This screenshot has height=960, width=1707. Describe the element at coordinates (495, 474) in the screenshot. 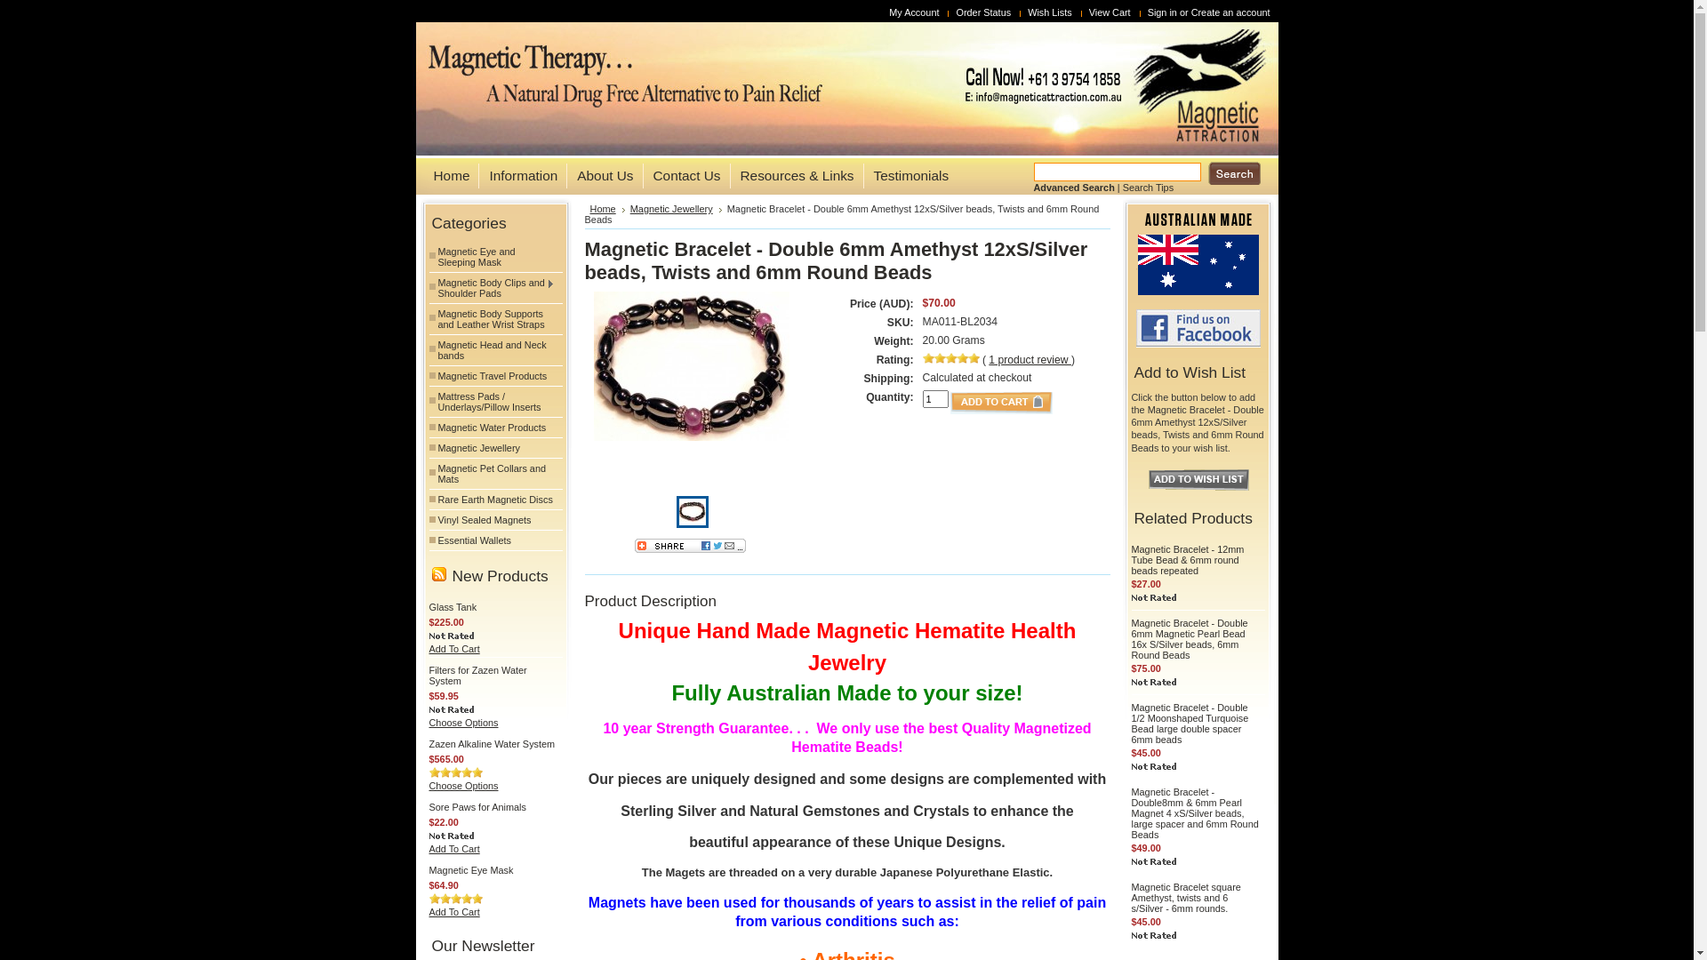

I see `Magnetic Pet Collars and Mats` at that location.